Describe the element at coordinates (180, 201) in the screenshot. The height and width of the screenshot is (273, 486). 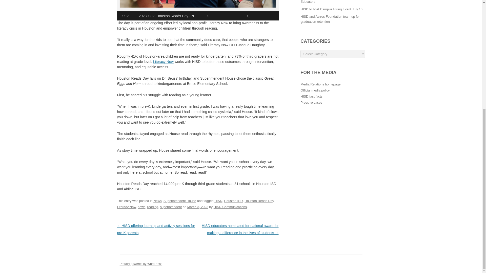
I see `Superintendent House` at that location.